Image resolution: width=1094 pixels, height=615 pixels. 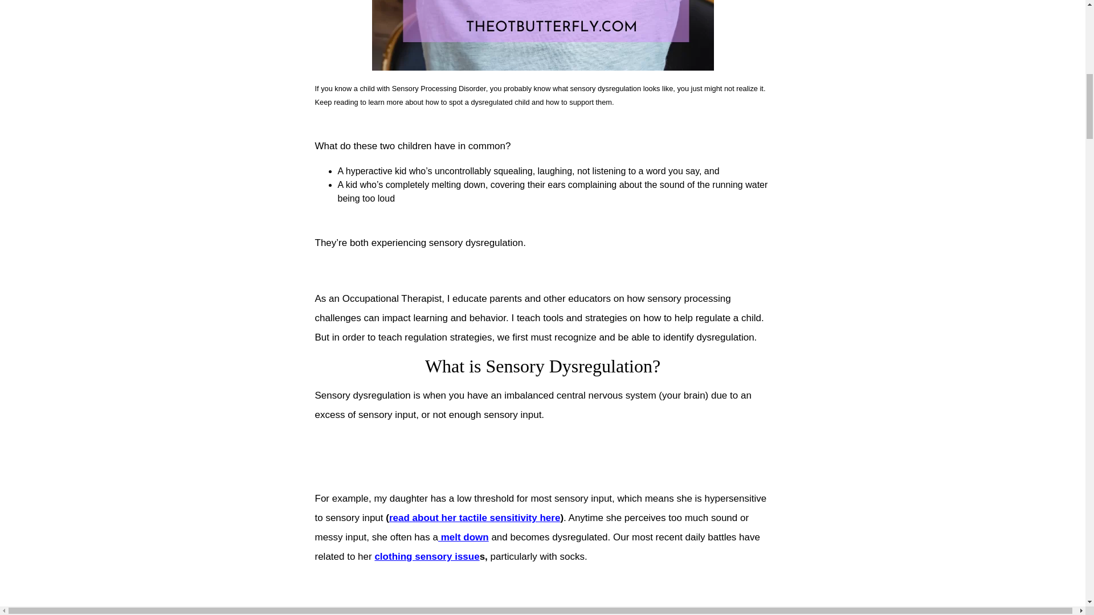 I want to click on high threshold, so click(x=439, y=610).